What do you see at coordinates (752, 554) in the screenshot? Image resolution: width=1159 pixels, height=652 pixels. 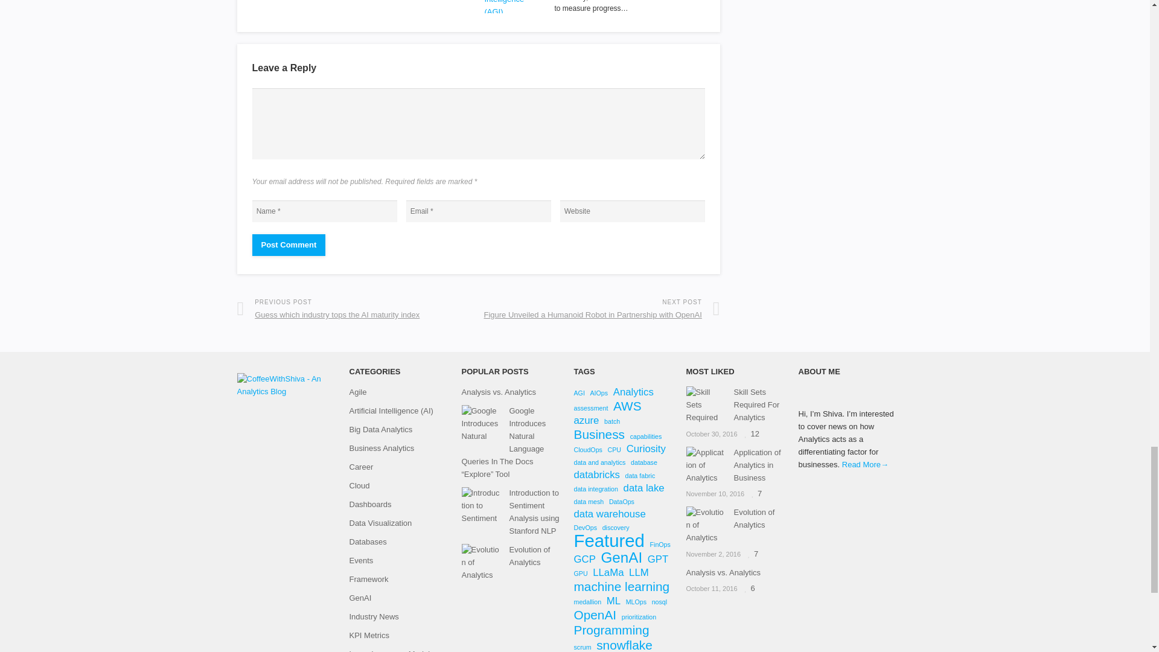 I see `Like this` at bounding box center [752, 554].